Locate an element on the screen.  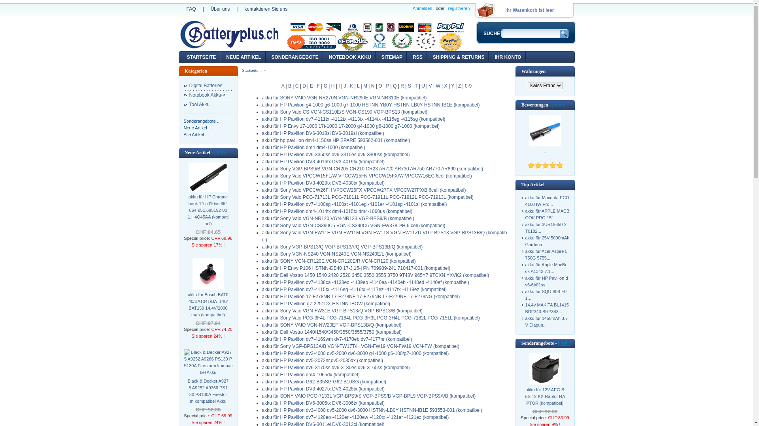
.. is located at coordinates (552, 155).